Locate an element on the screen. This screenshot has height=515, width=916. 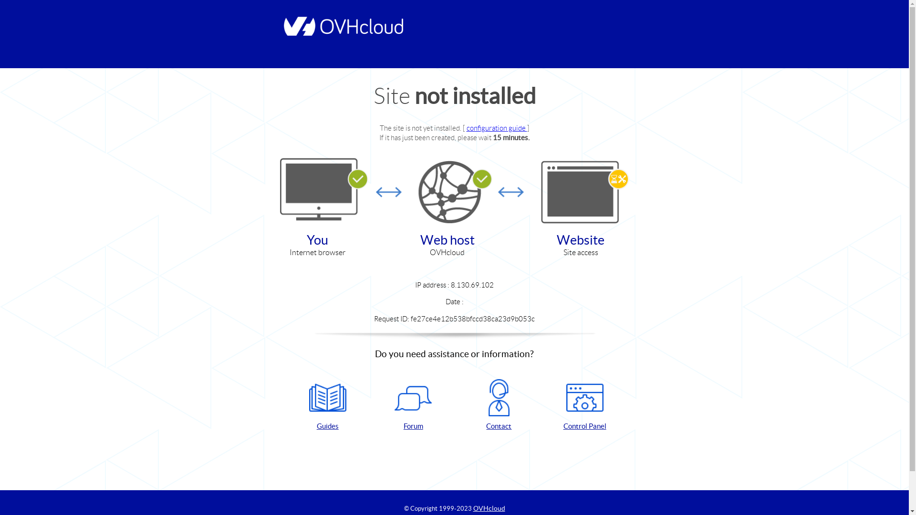
Forum is located at coordinates (413, 405).